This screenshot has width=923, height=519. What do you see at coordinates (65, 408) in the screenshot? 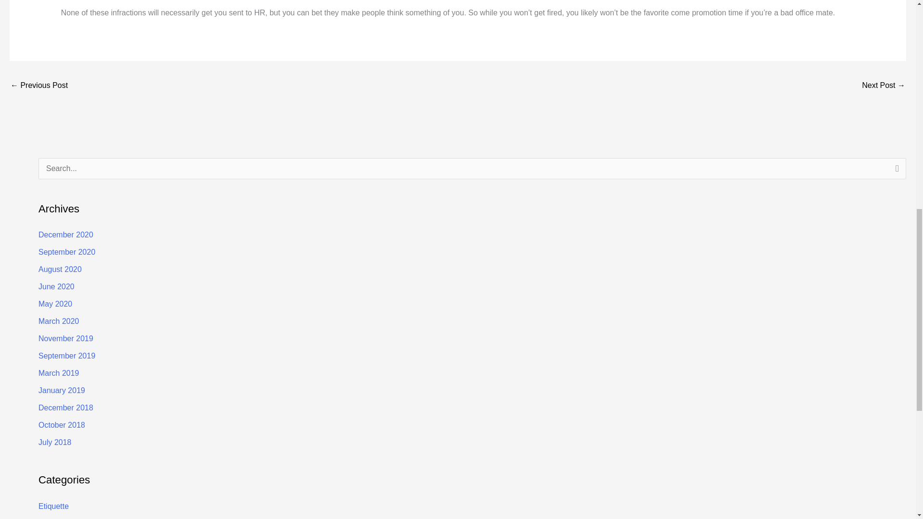
I see `December 2018` at bounding box center [65, 408].